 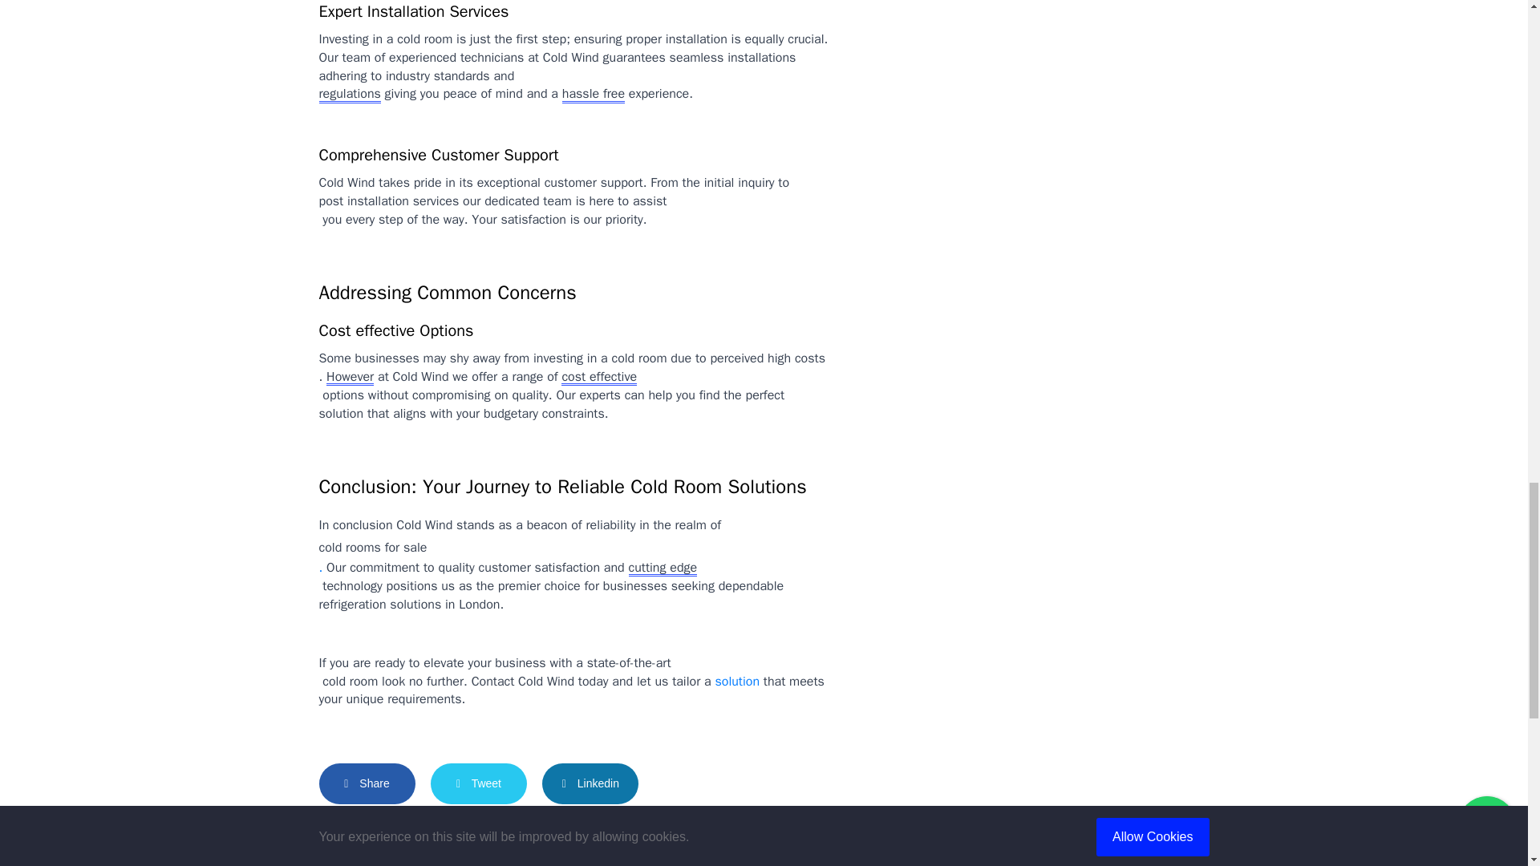 What do you see at coordinates (736, 682) in the screenshot?
I see `solution` at bounding box center [736, 682].